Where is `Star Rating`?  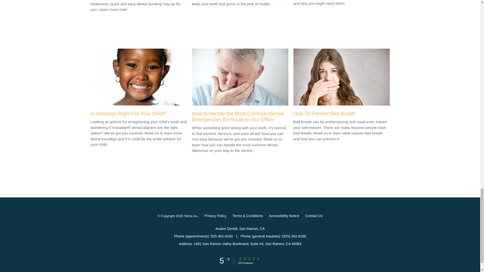
Star Rating is located at coordinates (240, 258).